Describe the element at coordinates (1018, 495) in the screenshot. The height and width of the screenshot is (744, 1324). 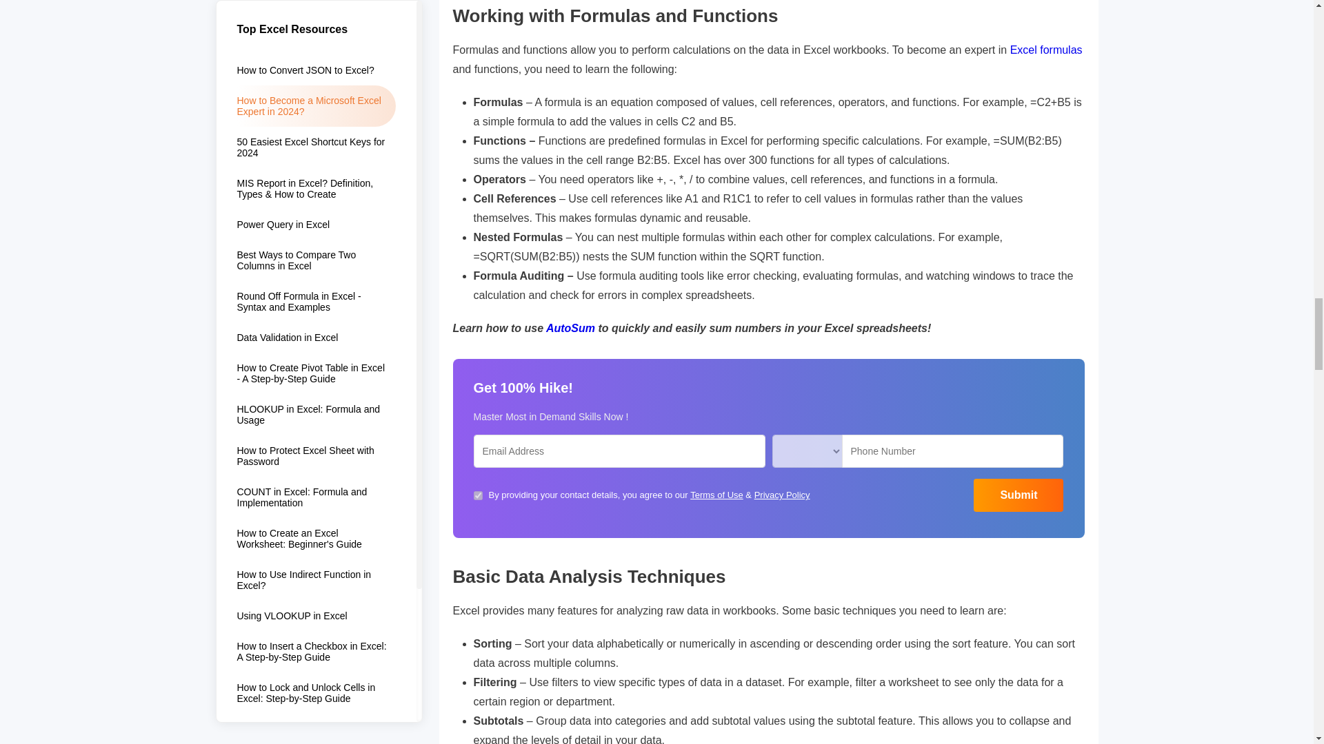
I see `Submit` at that location.